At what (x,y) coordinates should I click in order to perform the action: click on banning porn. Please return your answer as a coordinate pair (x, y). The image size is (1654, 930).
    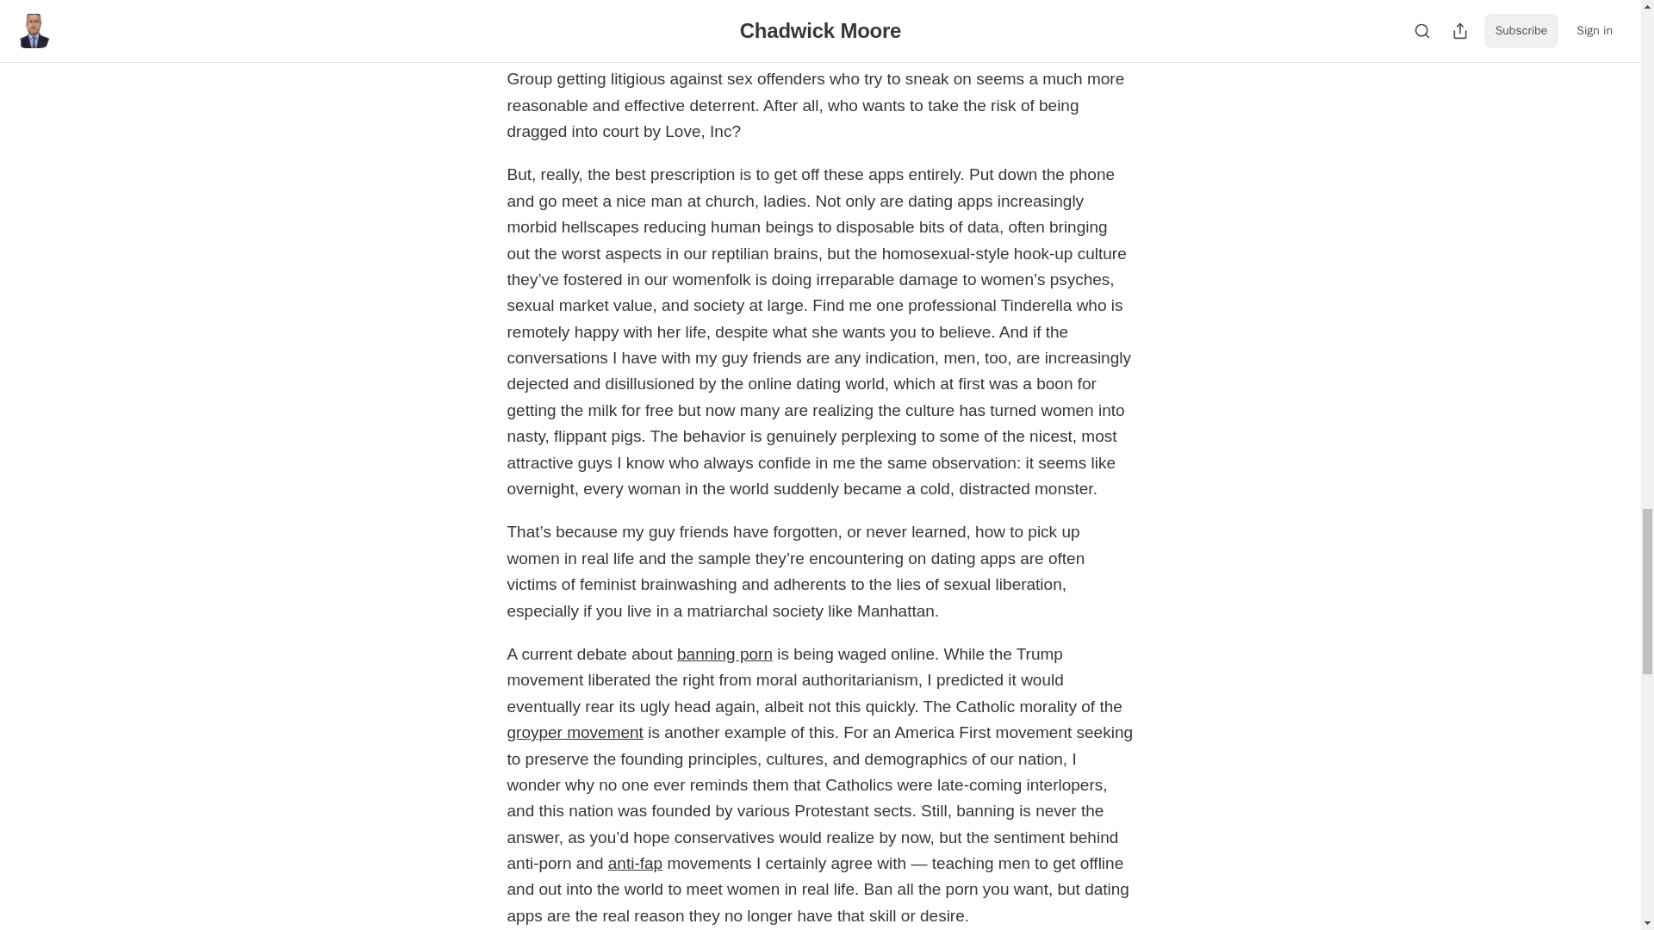
    Looking at the image, I should click on (724, 654).